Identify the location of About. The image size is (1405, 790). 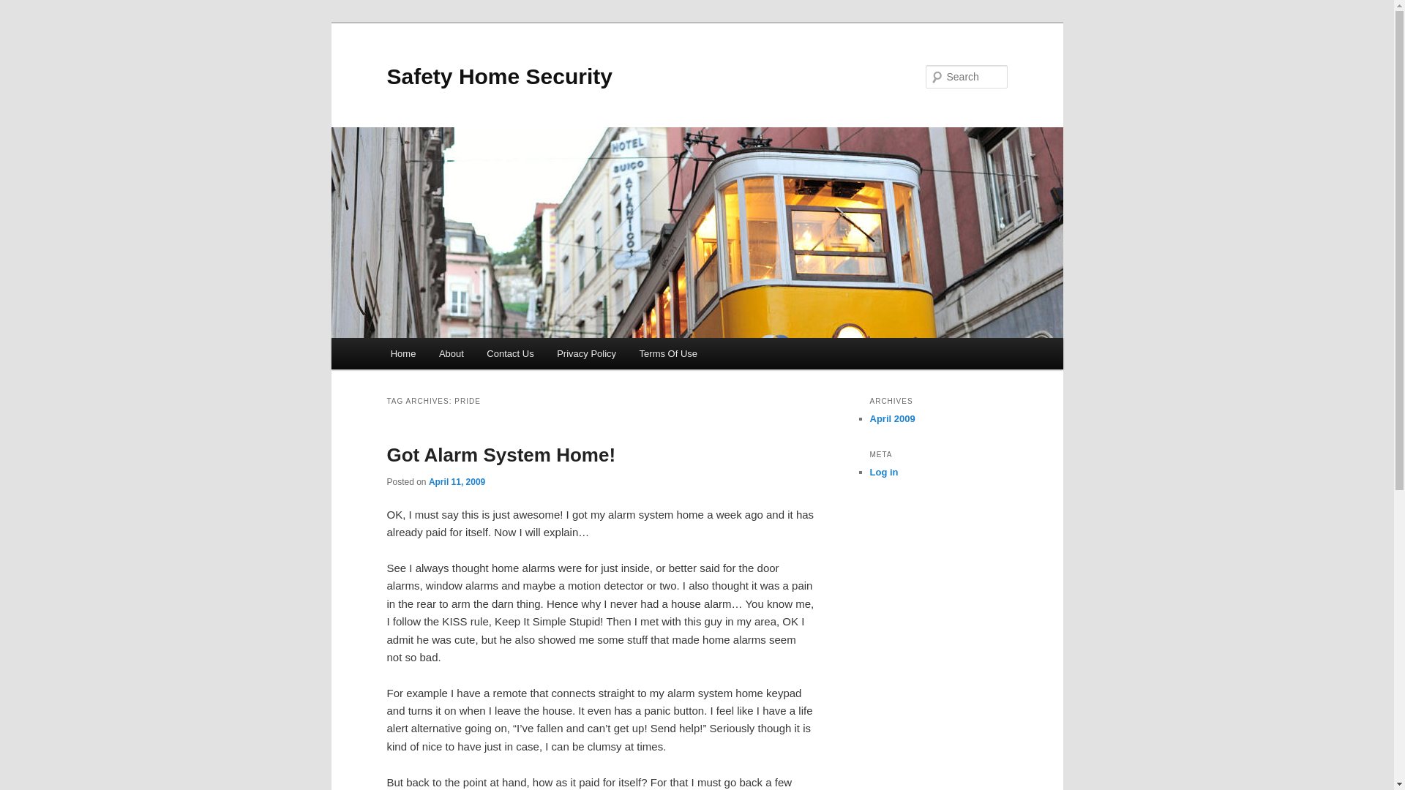
(451, 354).